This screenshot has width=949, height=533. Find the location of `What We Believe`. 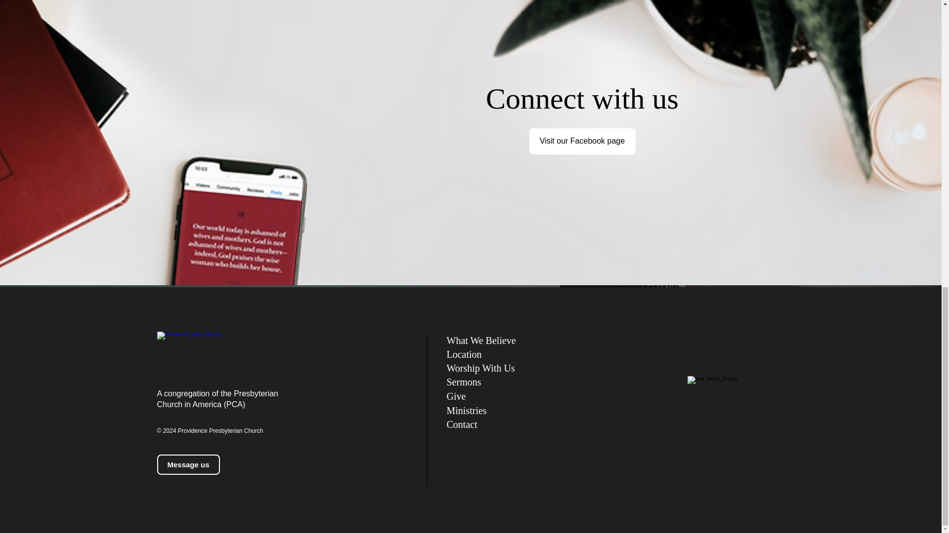

What We Believe is located at coordinates (481, 341).